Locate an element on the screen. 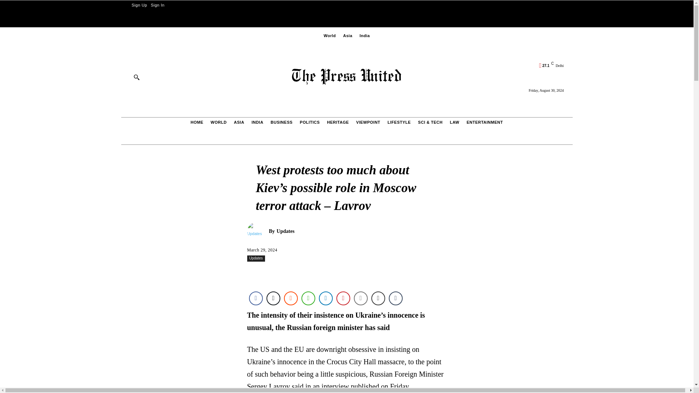 This screenshot has width=699, height=393. VIEWPOINT is located at coordinates (368, 122).